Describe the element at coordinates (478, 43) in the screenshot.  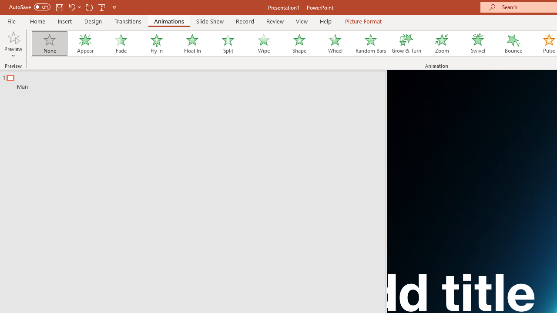
I see `Swivel` at that location.